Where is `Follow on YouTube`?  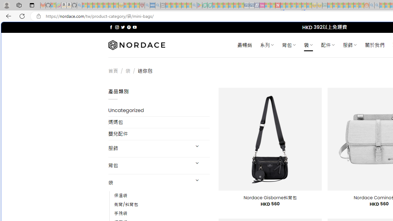 Follow on YouTube is located at coordinates (134, 27).